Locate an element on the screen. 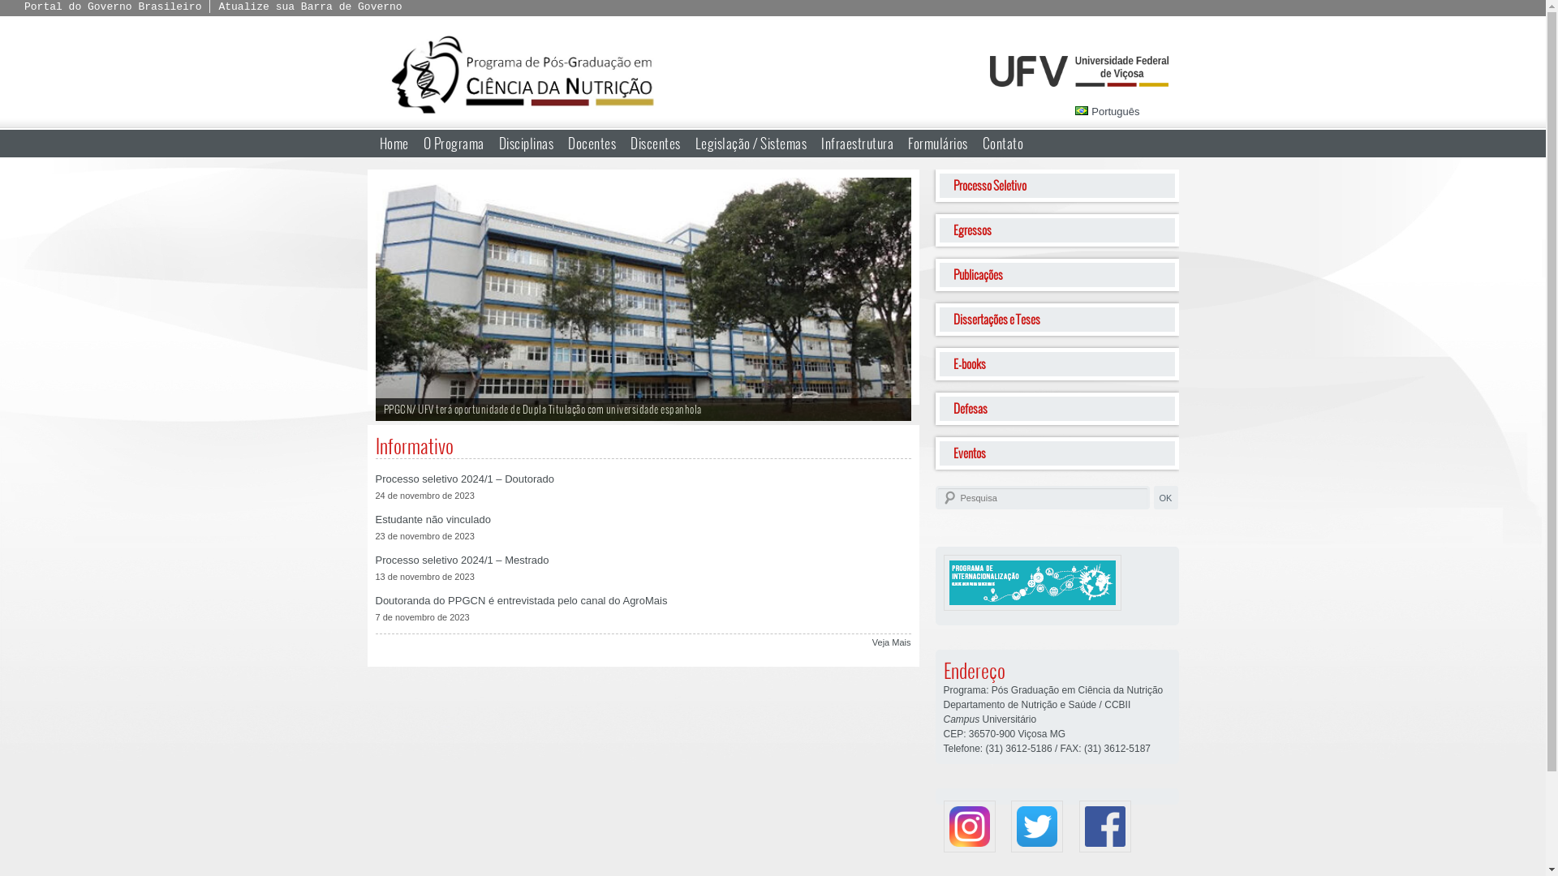 This screenshot has width=1558, height=876. O Programa is located at coordinates (453, 143).